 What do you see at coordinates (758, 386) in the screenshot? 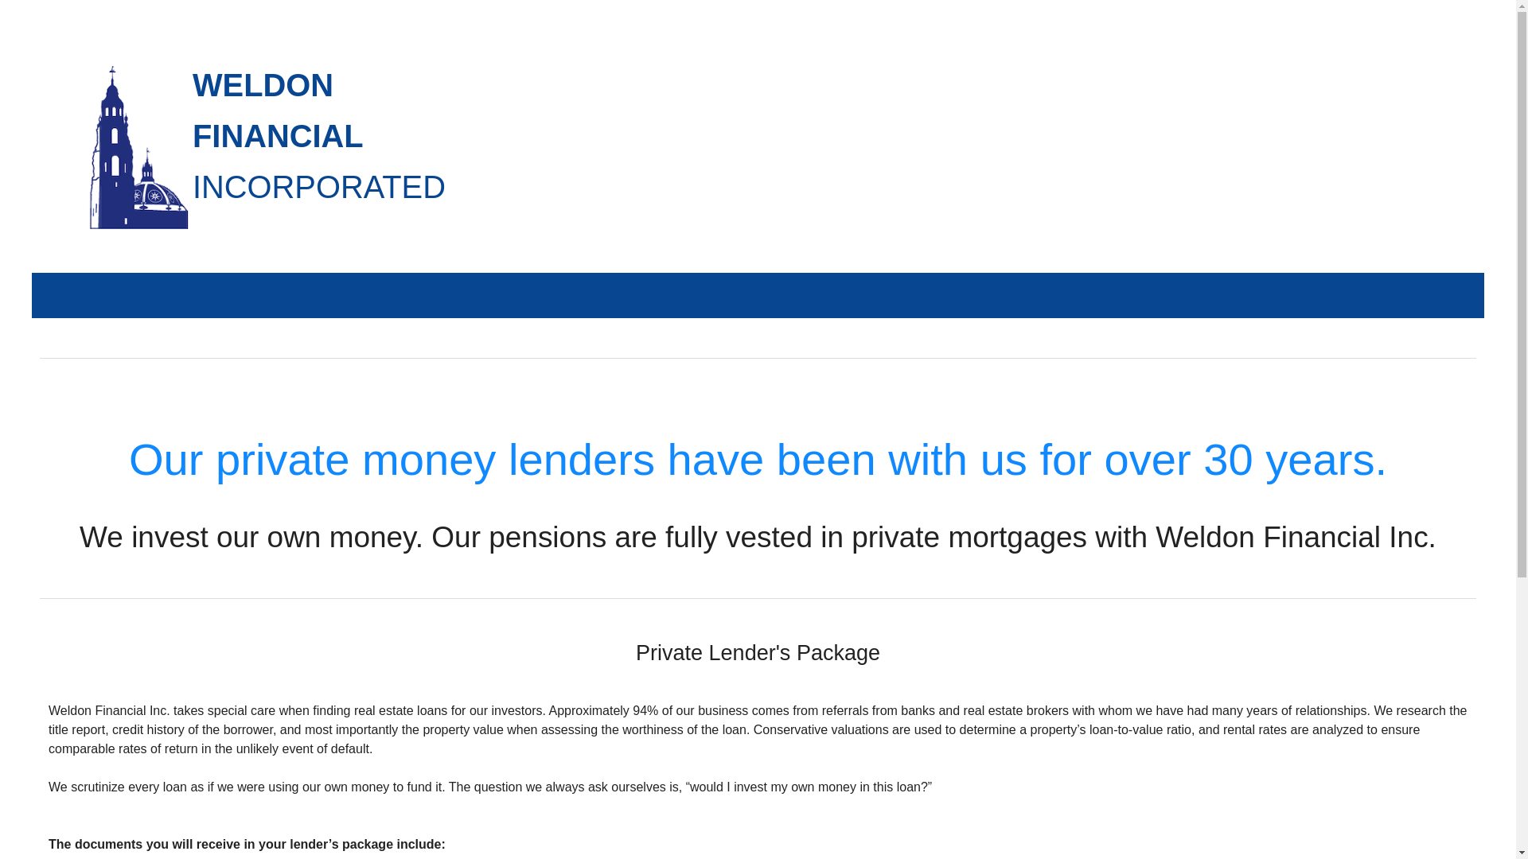
I see `Lenders` at bounding box center [758, 386].